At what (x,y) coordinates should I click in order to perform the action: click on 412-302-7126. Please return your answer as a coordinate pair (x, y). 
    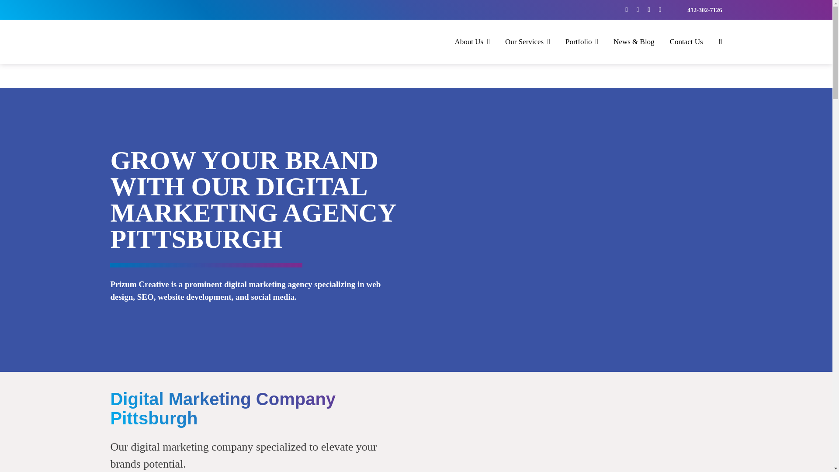
    Looking at the image, I should click on (704, 10).